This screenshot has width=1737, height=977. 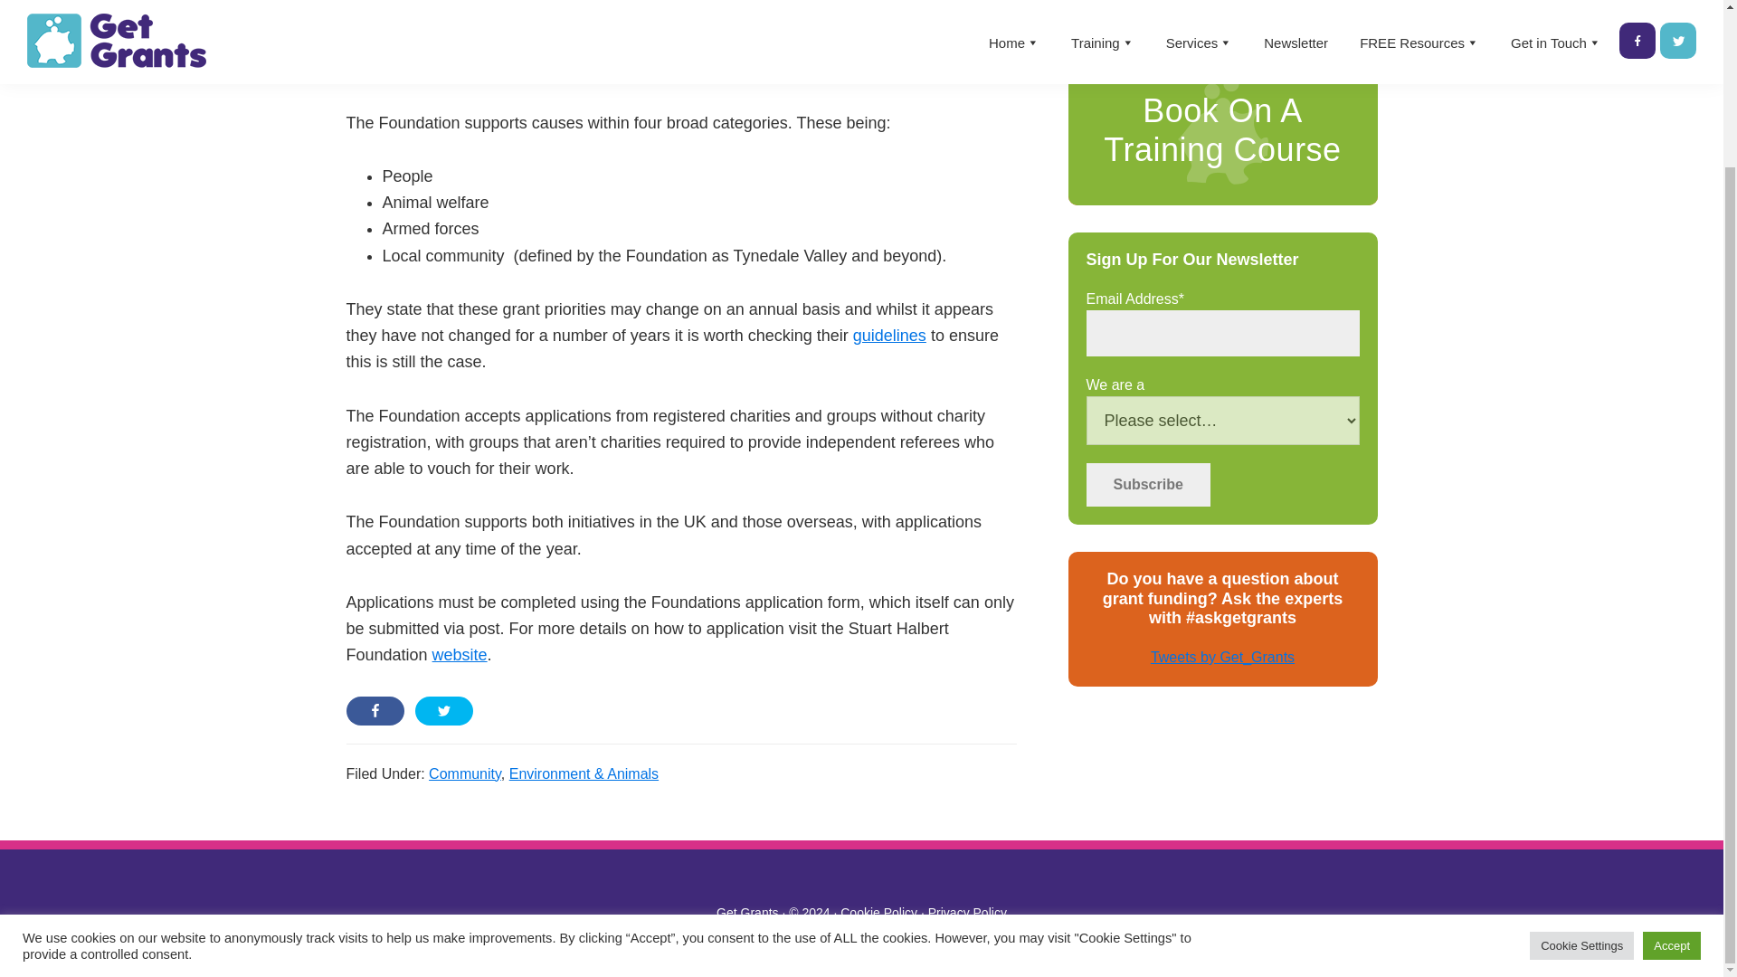 I want to click on Subscribe, so click(x=1147, y=485).